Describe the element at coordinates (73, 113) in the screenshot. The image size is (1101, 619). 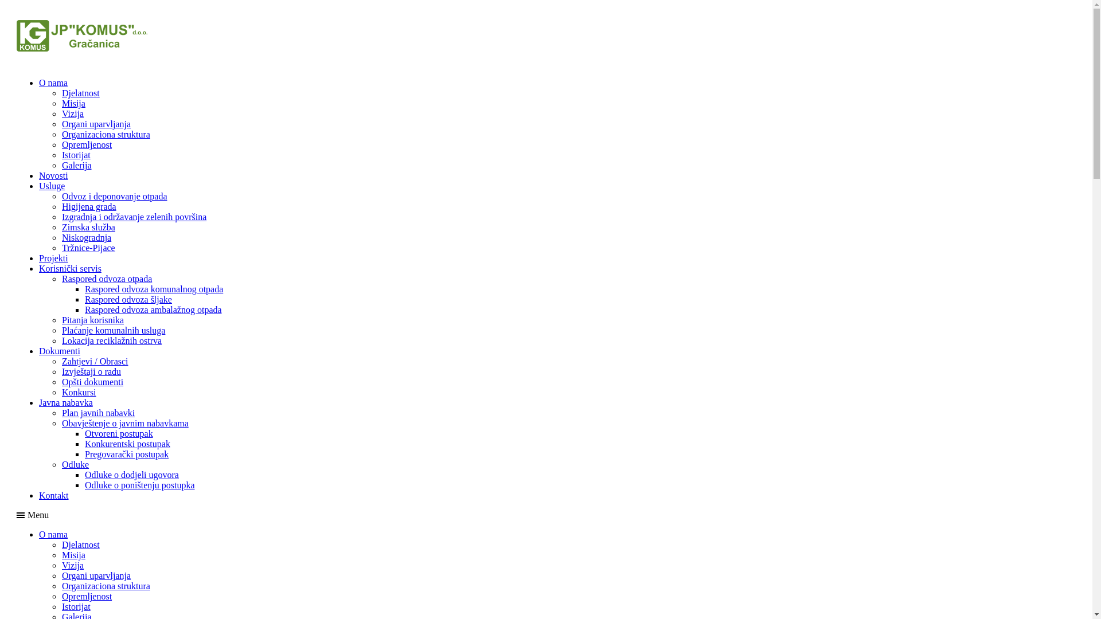
I see `Vizija` at that location.